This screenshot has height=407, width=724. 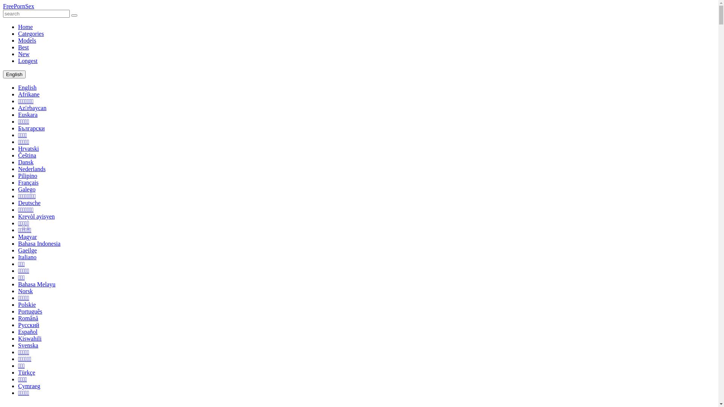 What do you see at coordinates (39, 243) in the screenshot?
I see `Bahasa Indonesia` at bounding box center [39, 243].